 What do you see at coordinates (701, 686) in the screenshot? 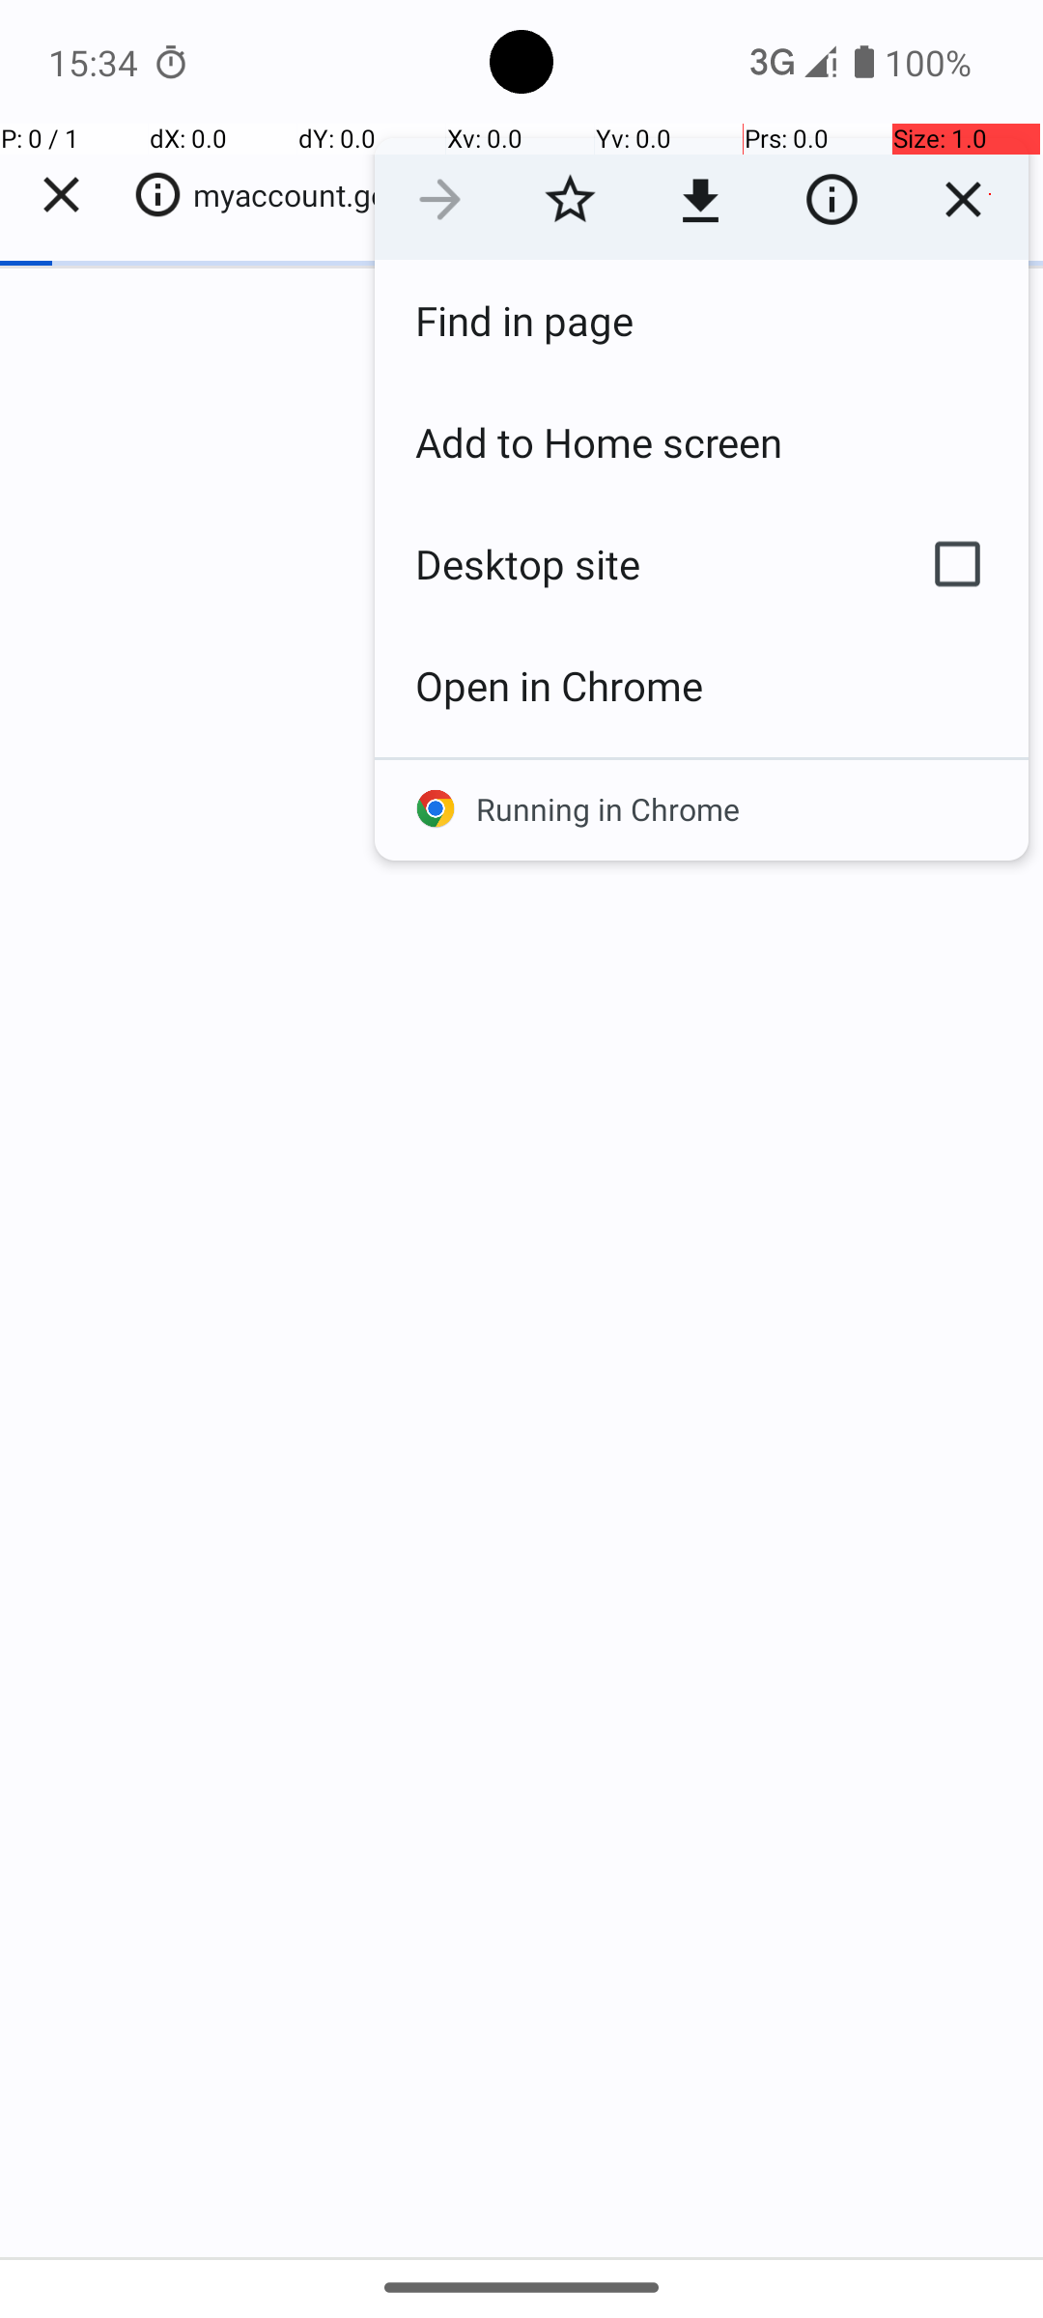
I see `Open in Chrome` at bounding box center [701, 686].